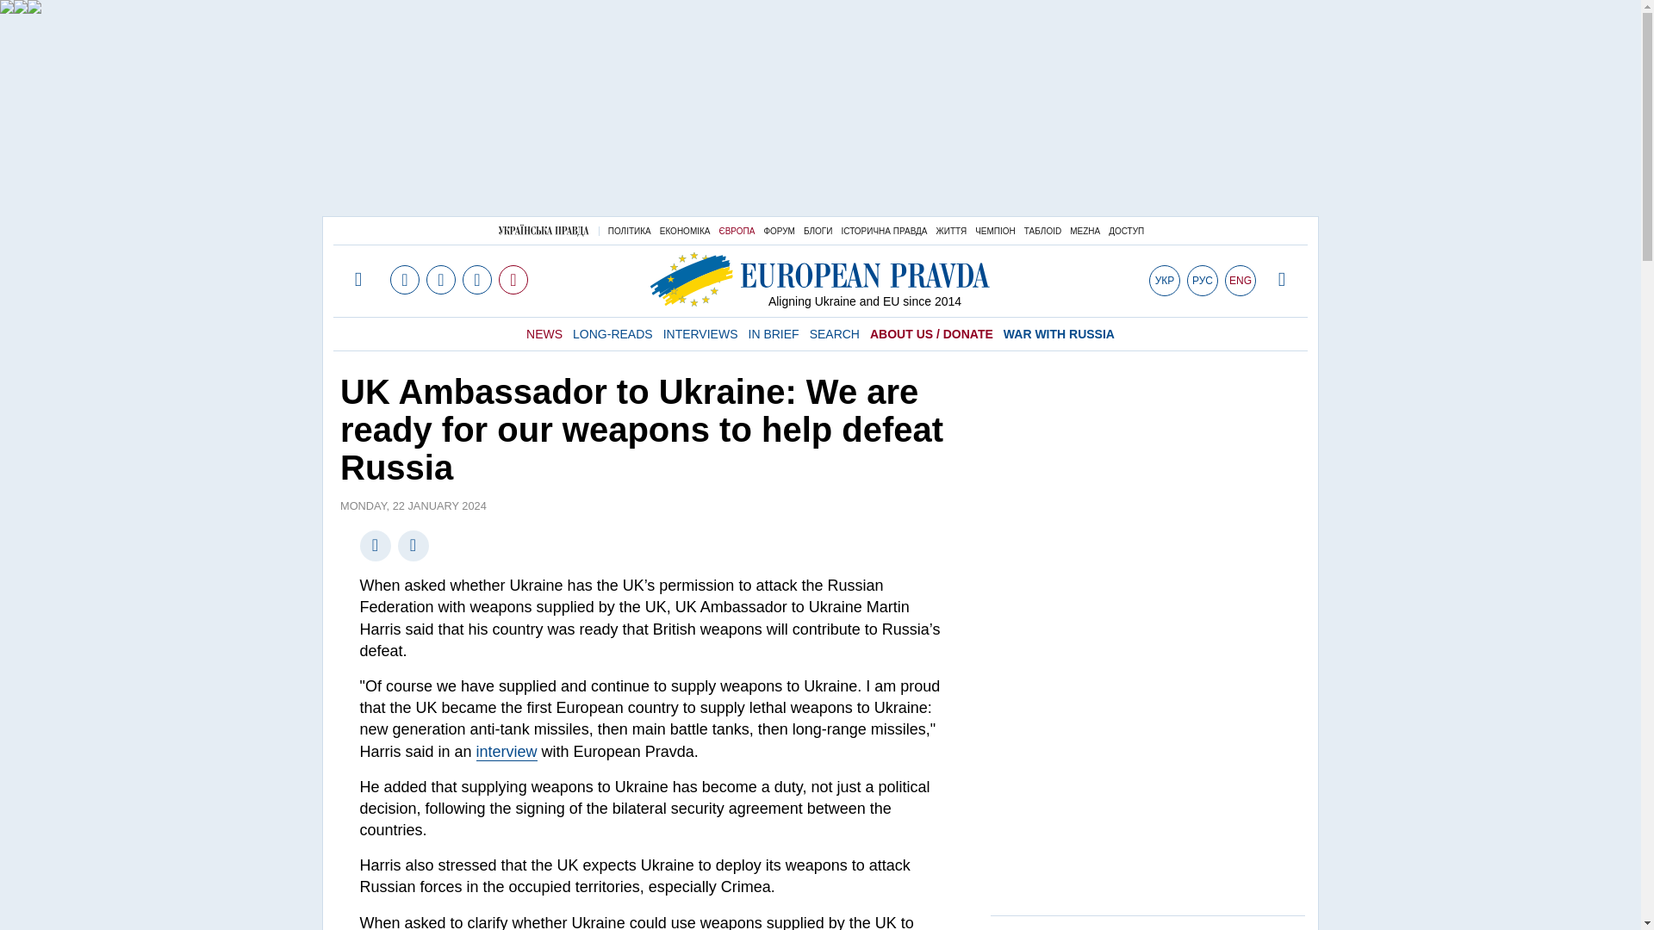  Describe the element at coordinates (612, 334) in the screenshot. I see `LONG-READS` at that location.